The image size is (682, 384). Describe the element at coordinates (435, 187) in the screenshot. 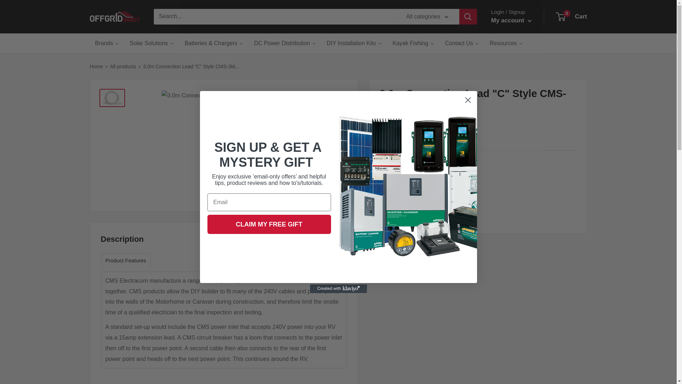

I see `1` at that location.